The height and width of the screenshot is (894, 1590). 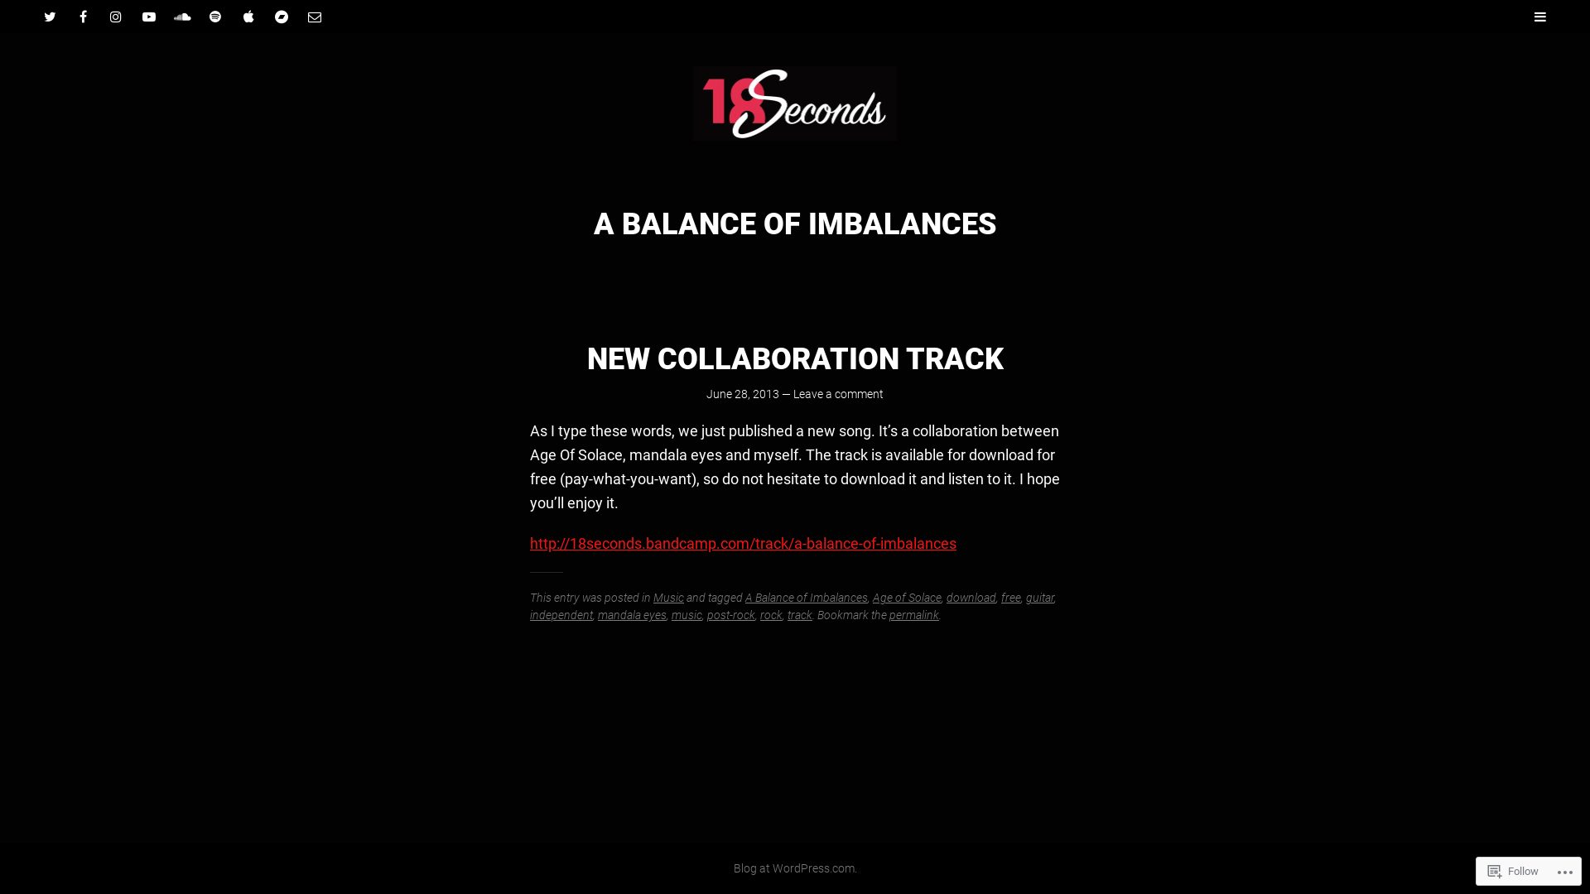 I want to click on Instagram, so click(x=116, y=17).